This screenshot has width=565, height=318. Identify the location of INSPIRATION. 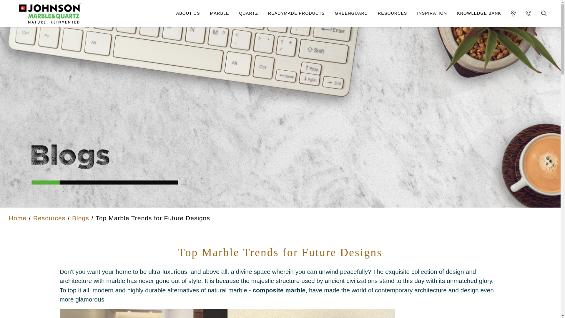
(432, 13).